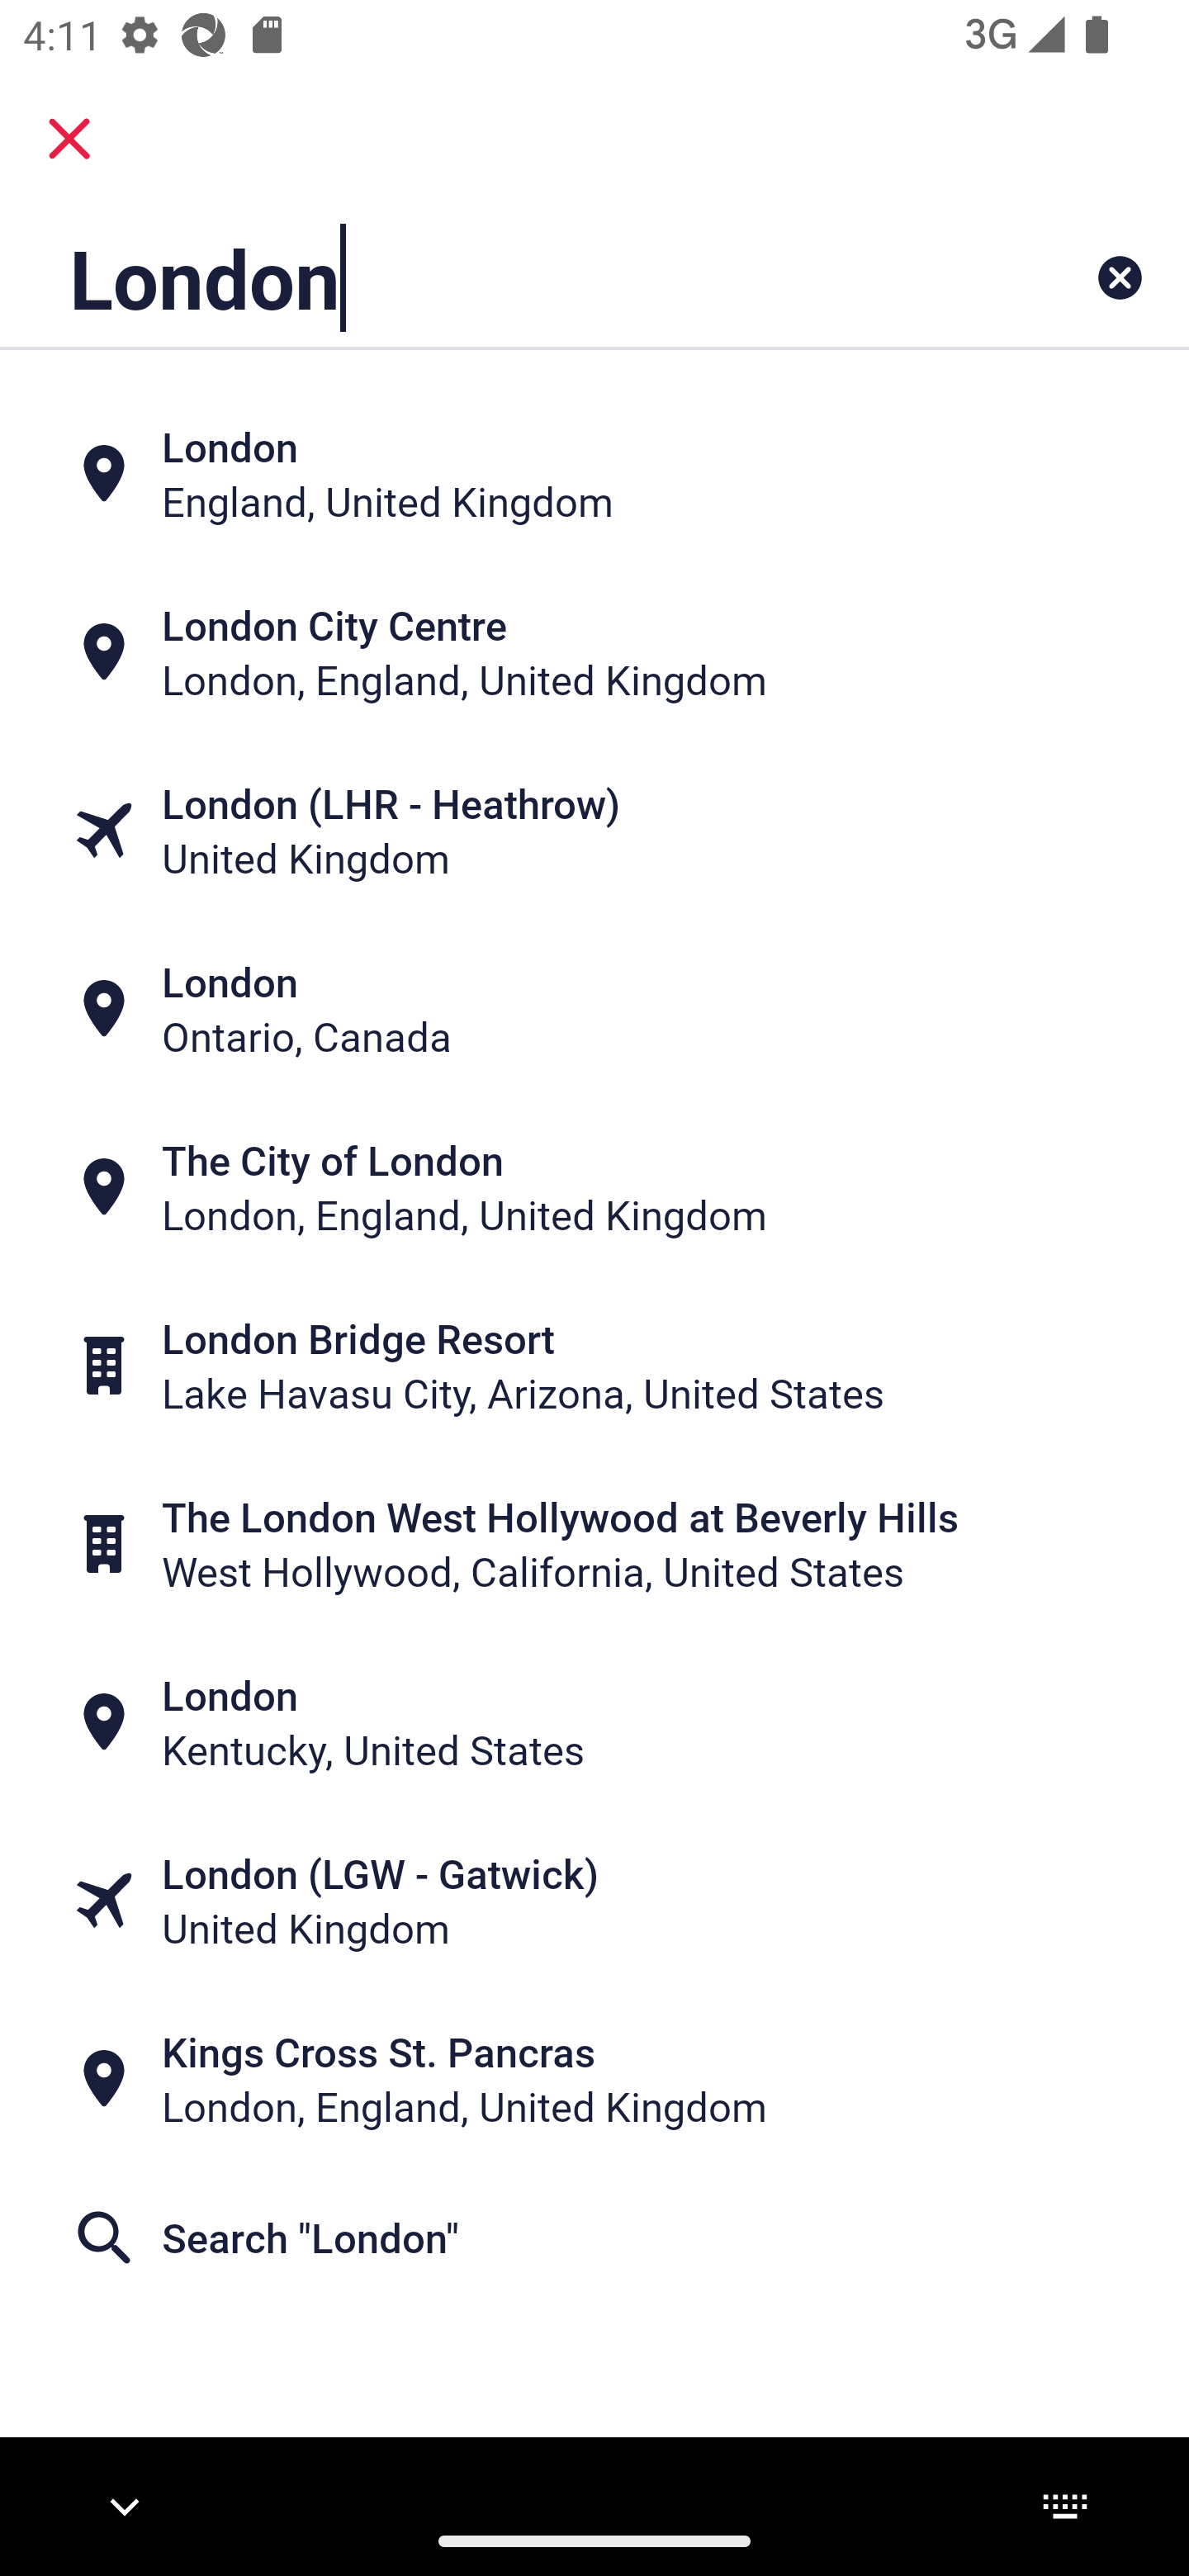  What do you see at coordinates (1120, 277) in the screenshot?
I see `Clear` at bounding box center [1120, 277].